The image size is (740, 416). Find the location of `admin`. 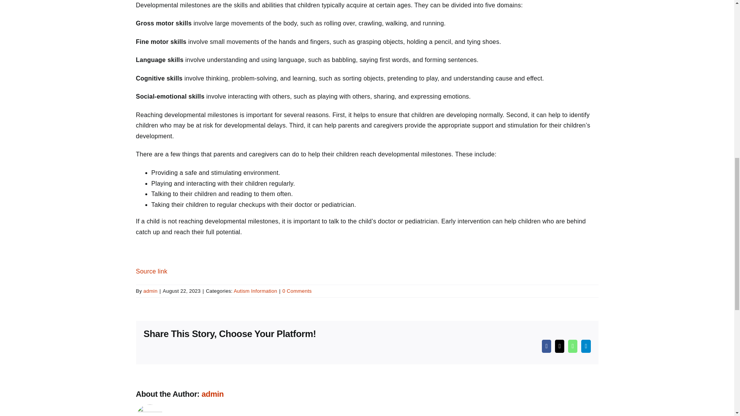

admin is located at coordinates (212, 394).